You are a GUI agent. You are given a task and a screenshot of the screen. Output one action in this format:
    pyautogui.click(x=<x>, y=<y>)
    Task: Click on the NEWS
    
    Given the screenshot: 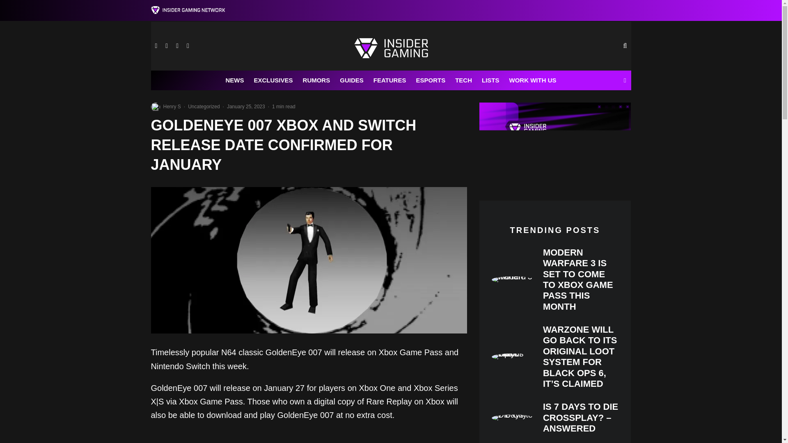 What is the action you would take?
    pyautogui.click(x=235, y=80)
    